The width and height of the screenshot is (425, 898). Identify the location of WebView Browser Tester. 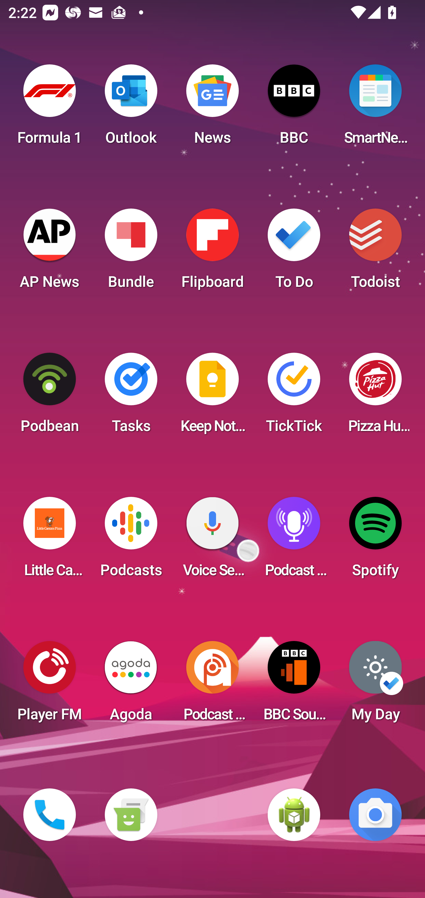
(294, 815).